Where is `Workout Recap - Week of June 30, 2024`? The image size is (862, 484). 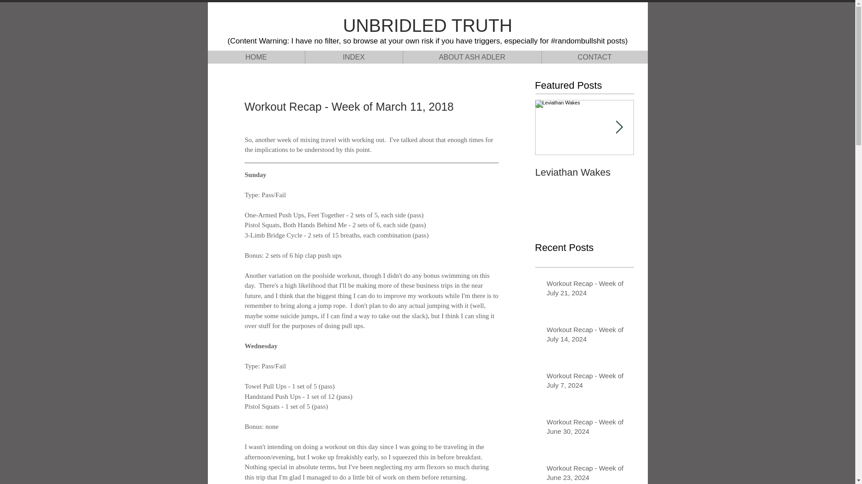
Workout Recap - Week of June 30, 2024 is located at coordinates (587, 428).